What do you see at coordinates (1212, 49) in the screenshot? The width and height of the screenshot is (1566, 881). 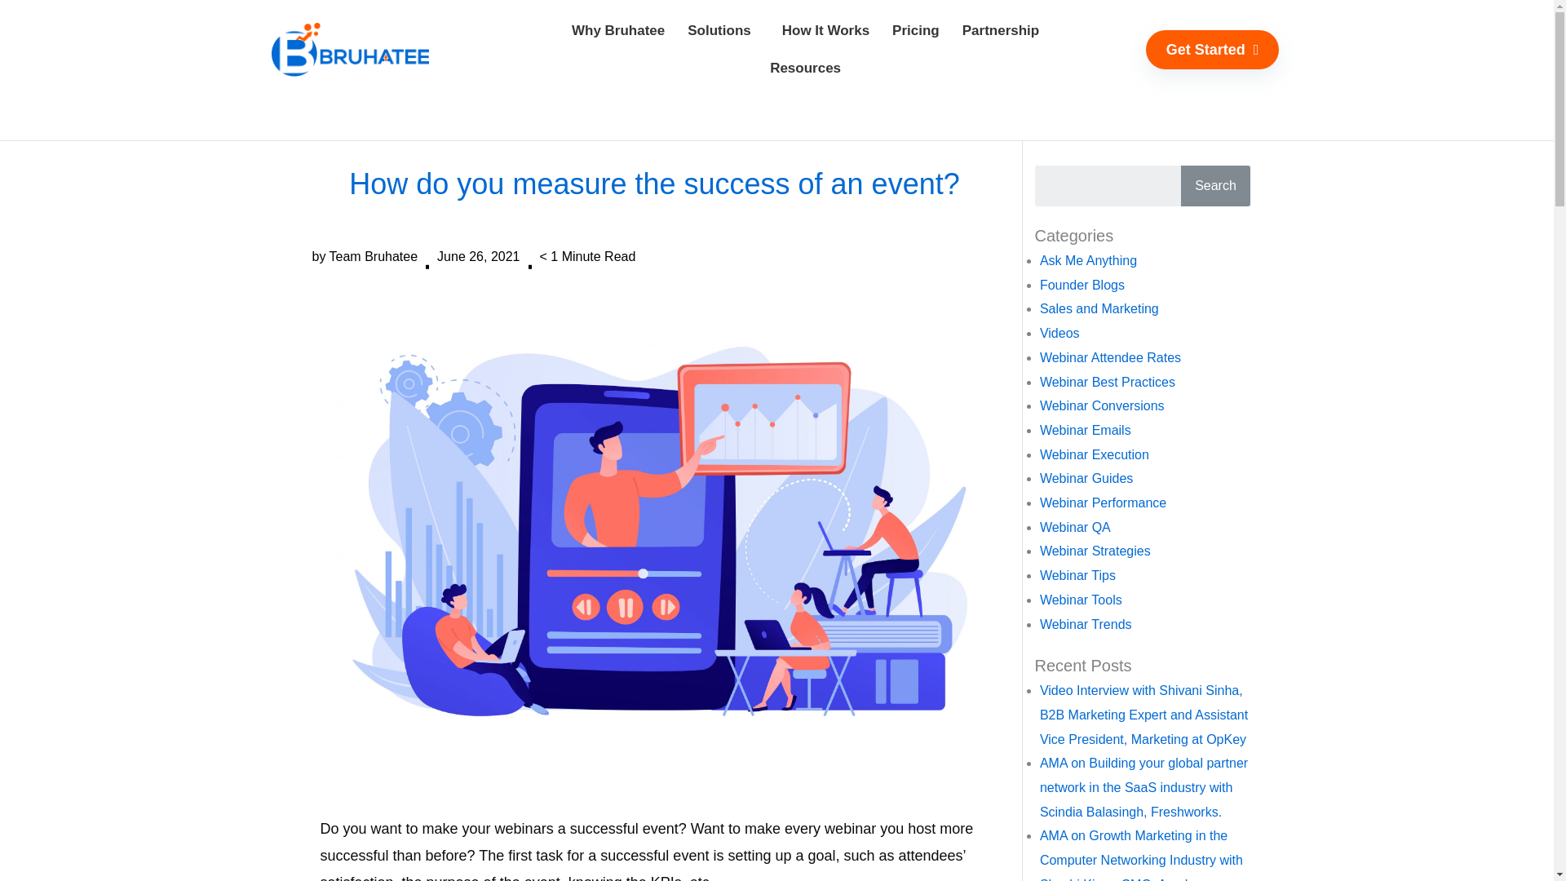 I see `Get Started` at bounding box center [1212, 49].